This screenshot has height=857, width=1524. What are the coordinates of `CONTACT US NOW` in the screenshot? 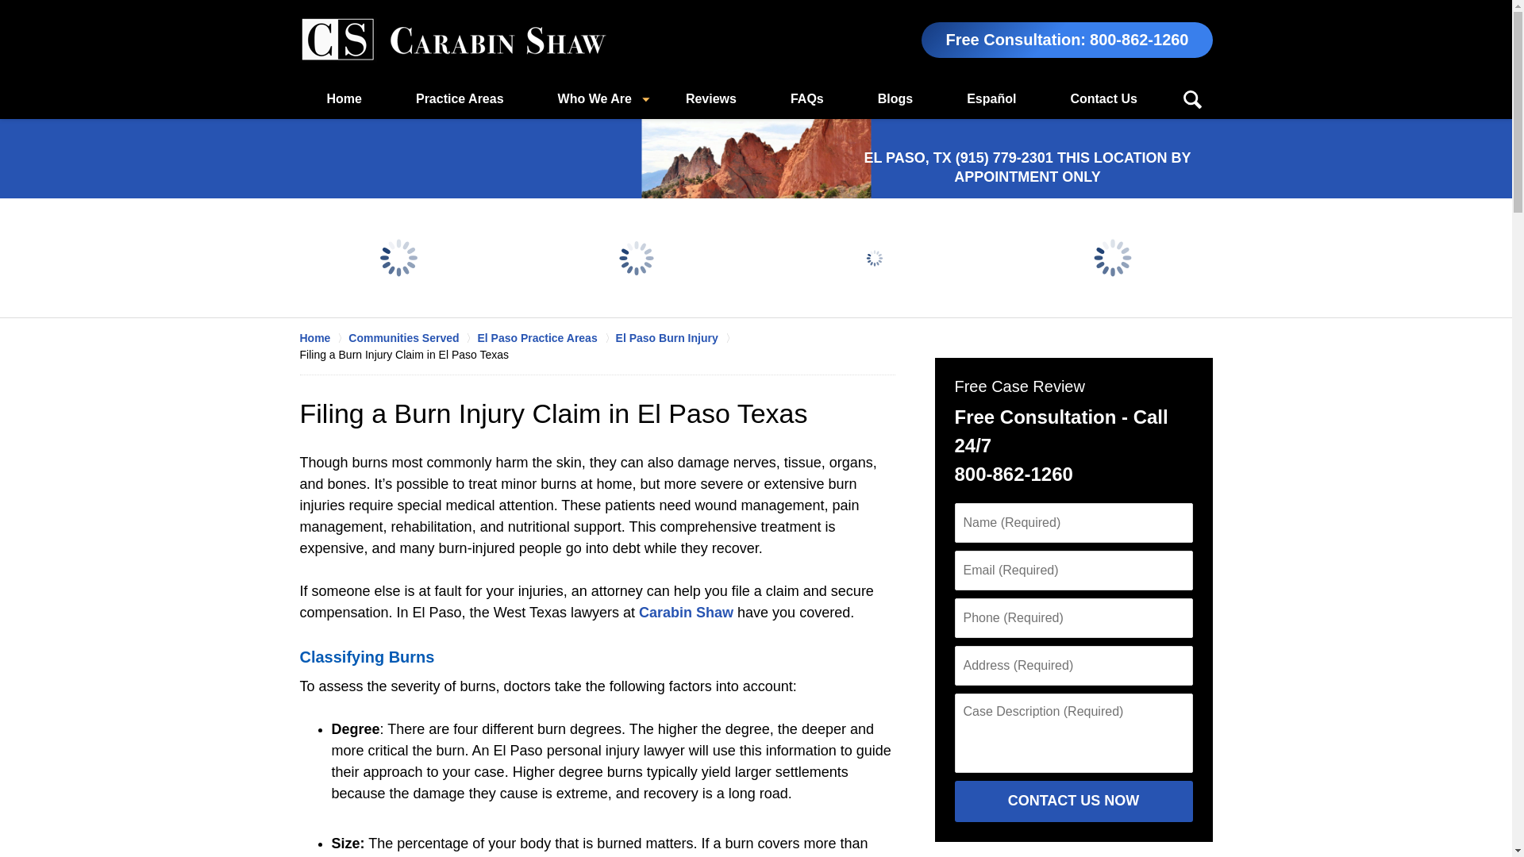 It's located at (1072, 801).